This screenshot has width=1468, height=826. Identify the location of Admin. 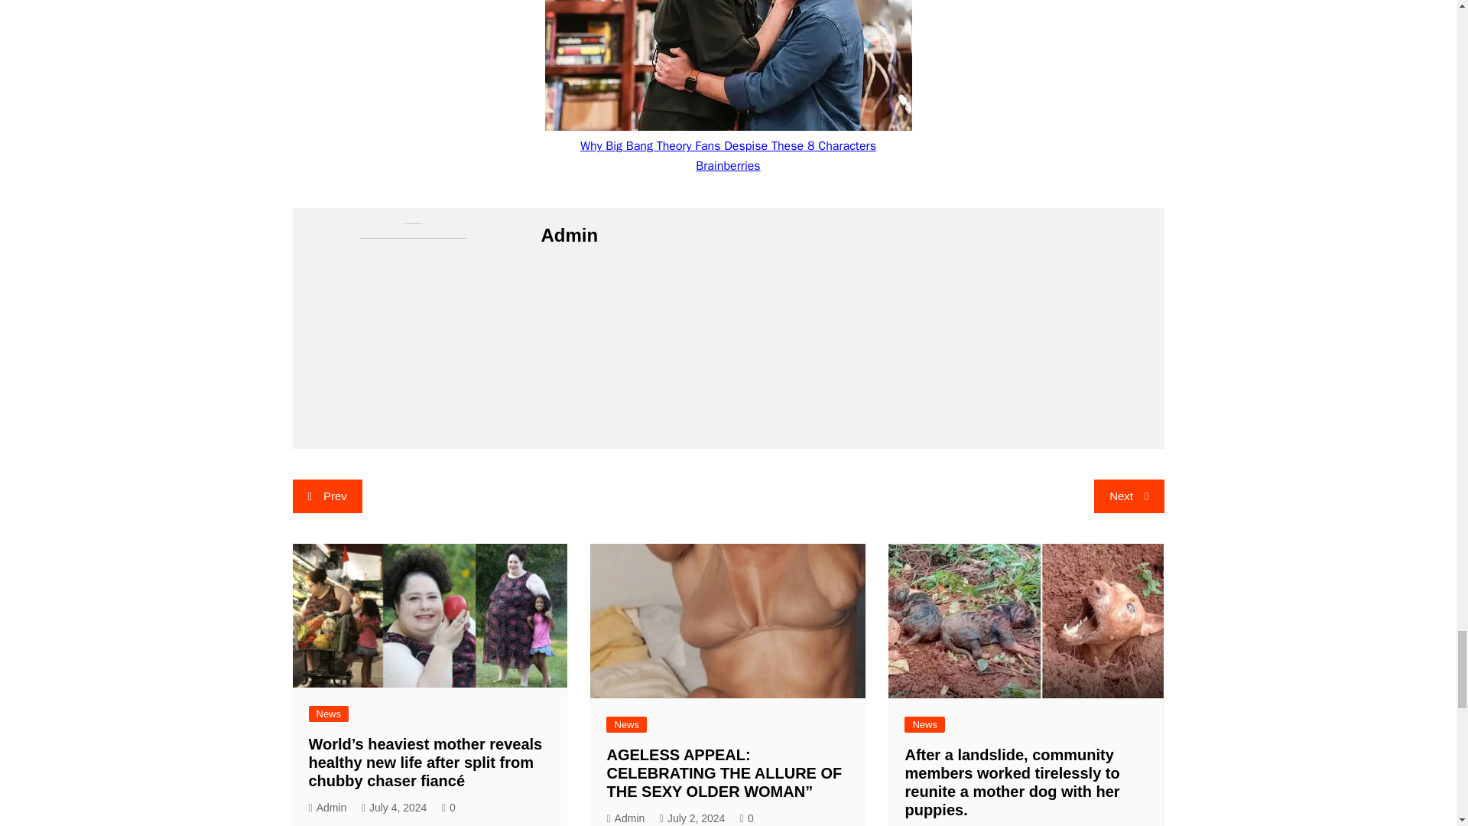
(625, 818).